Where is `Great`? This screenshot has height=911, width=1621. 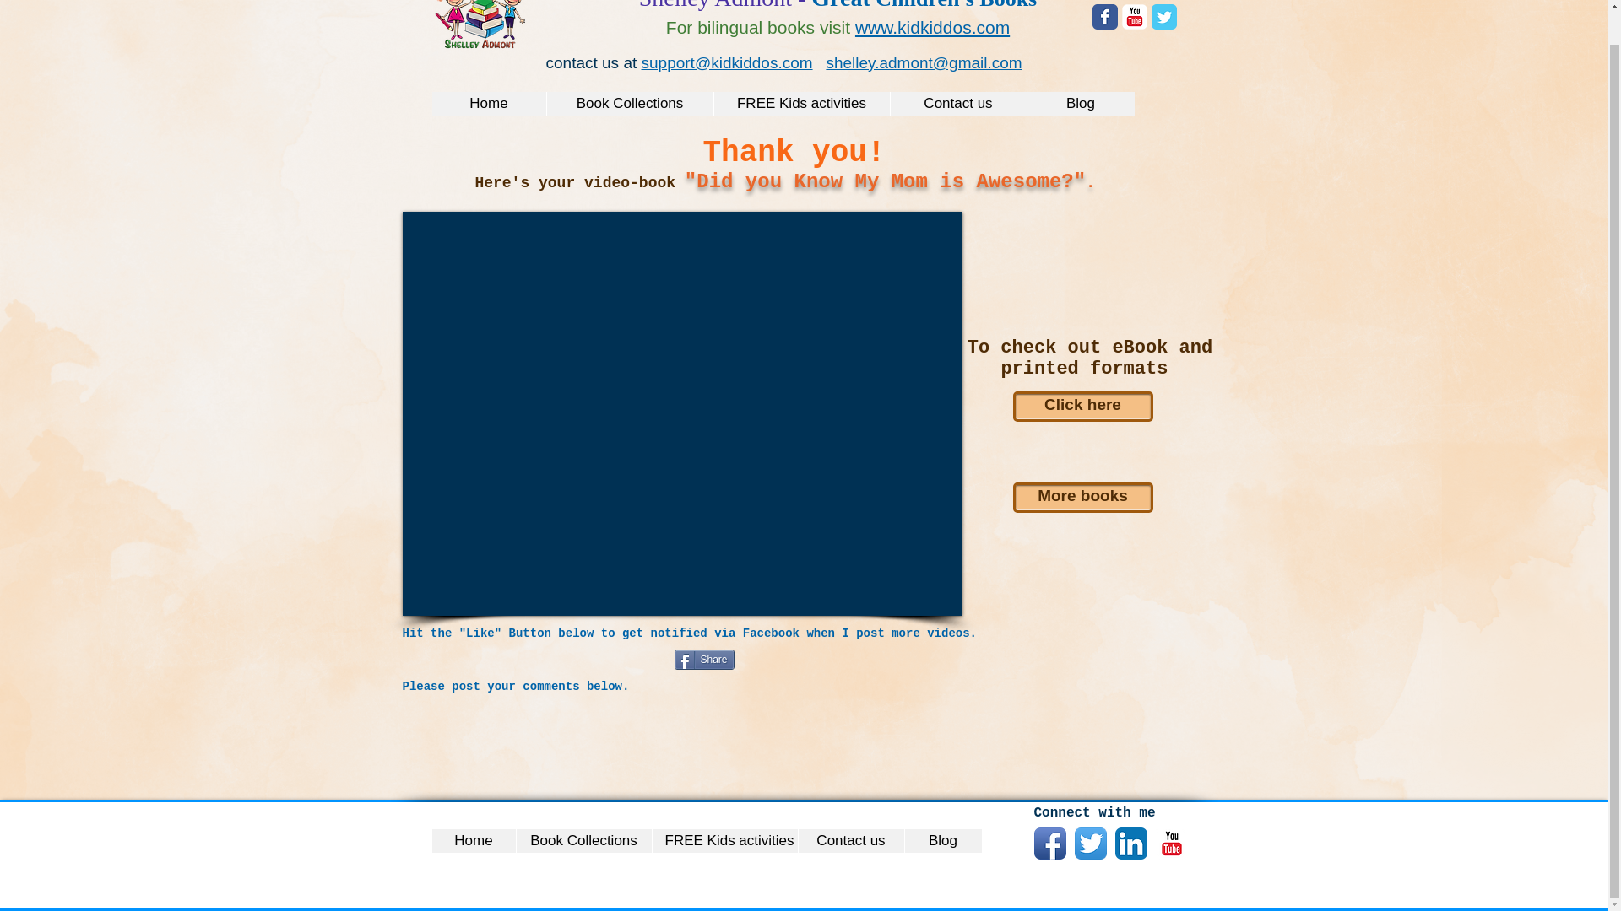
Great is located at coordinates (840, 5).